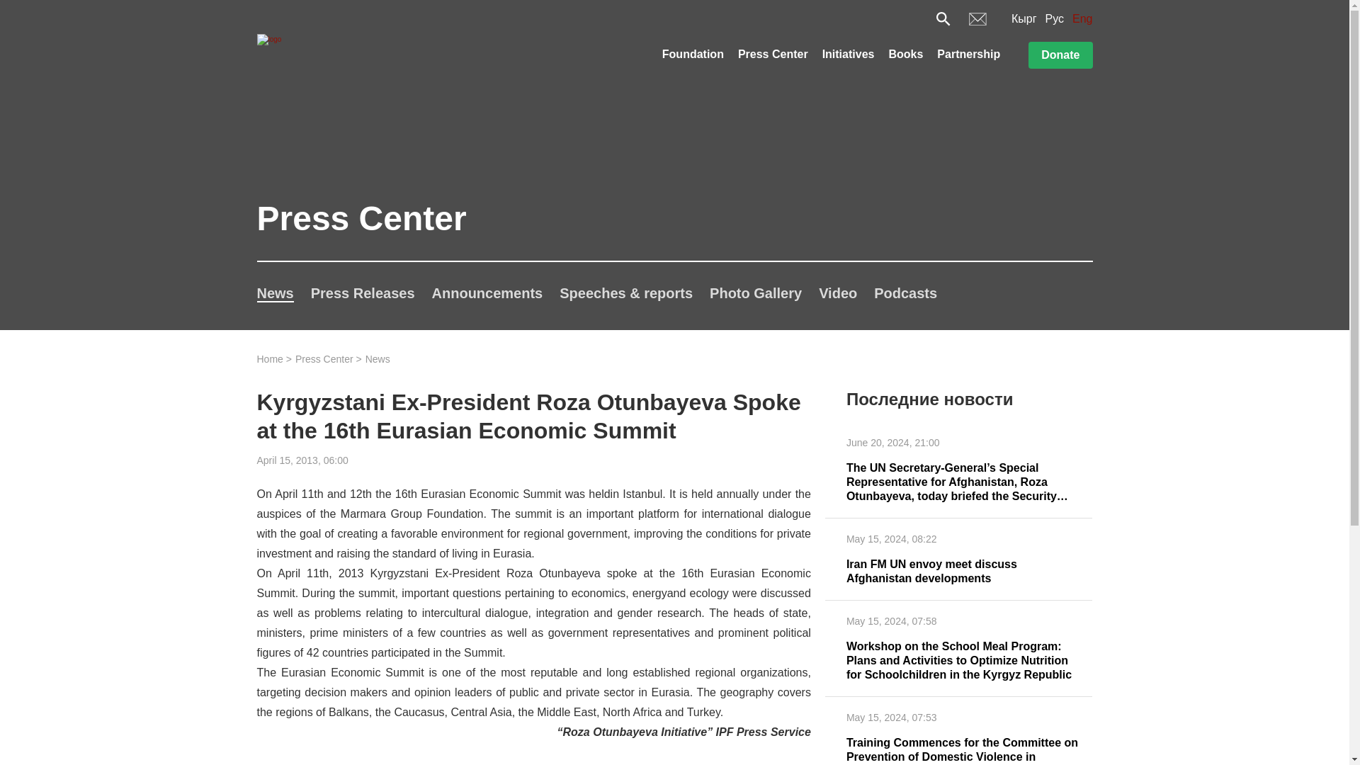 The width and height of the screenshot is (1360, 765). What do you see at coordinates (905, 56) in the screenshot?
I see `Books` at bounding box center [905, 56].